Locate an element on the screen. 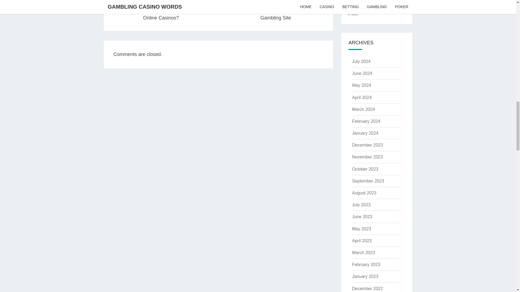 Image resolution: width=520 pixels, height=292 pixels. October 2023 is located at coordinates (362, 97).